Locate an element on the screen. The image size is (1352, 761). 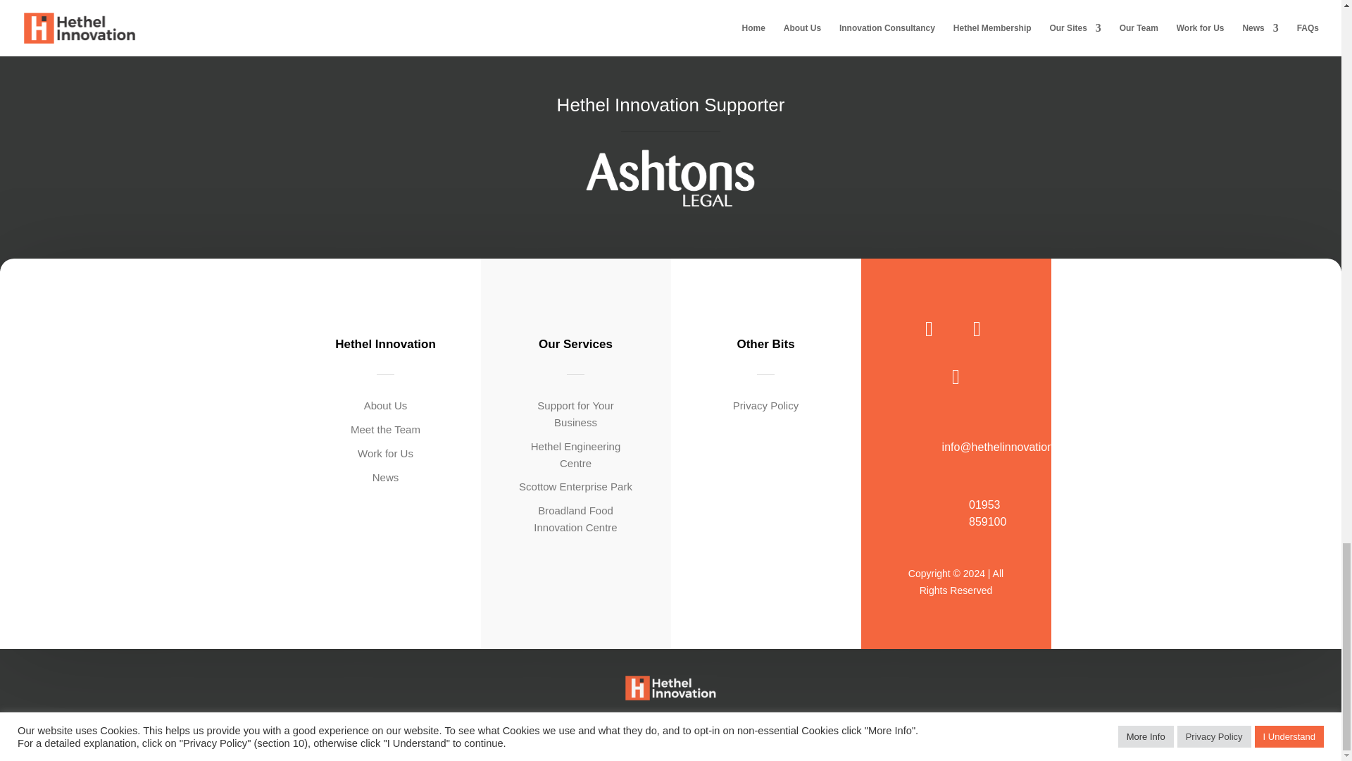
Follow on LinkedIn is located at coordinates (956, 376).